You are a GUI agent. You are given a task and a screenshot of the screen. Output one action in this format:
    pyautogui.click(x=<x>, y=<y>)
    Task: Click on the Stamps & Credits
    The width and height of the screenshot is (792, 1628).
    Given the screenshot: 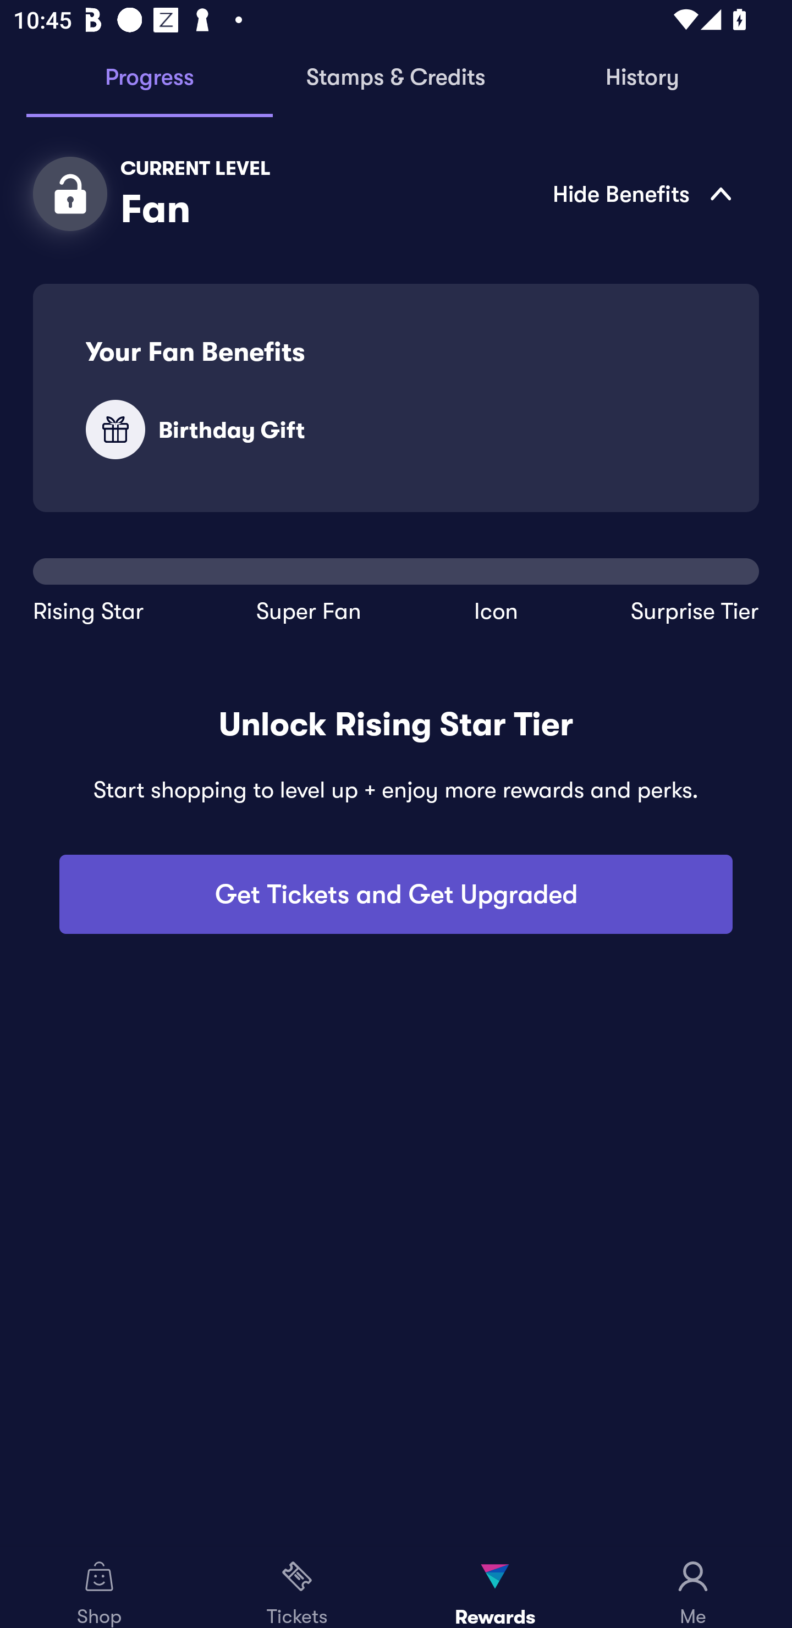 What is the action you would take?
    pyautogui.click(x=396, y=78)
    